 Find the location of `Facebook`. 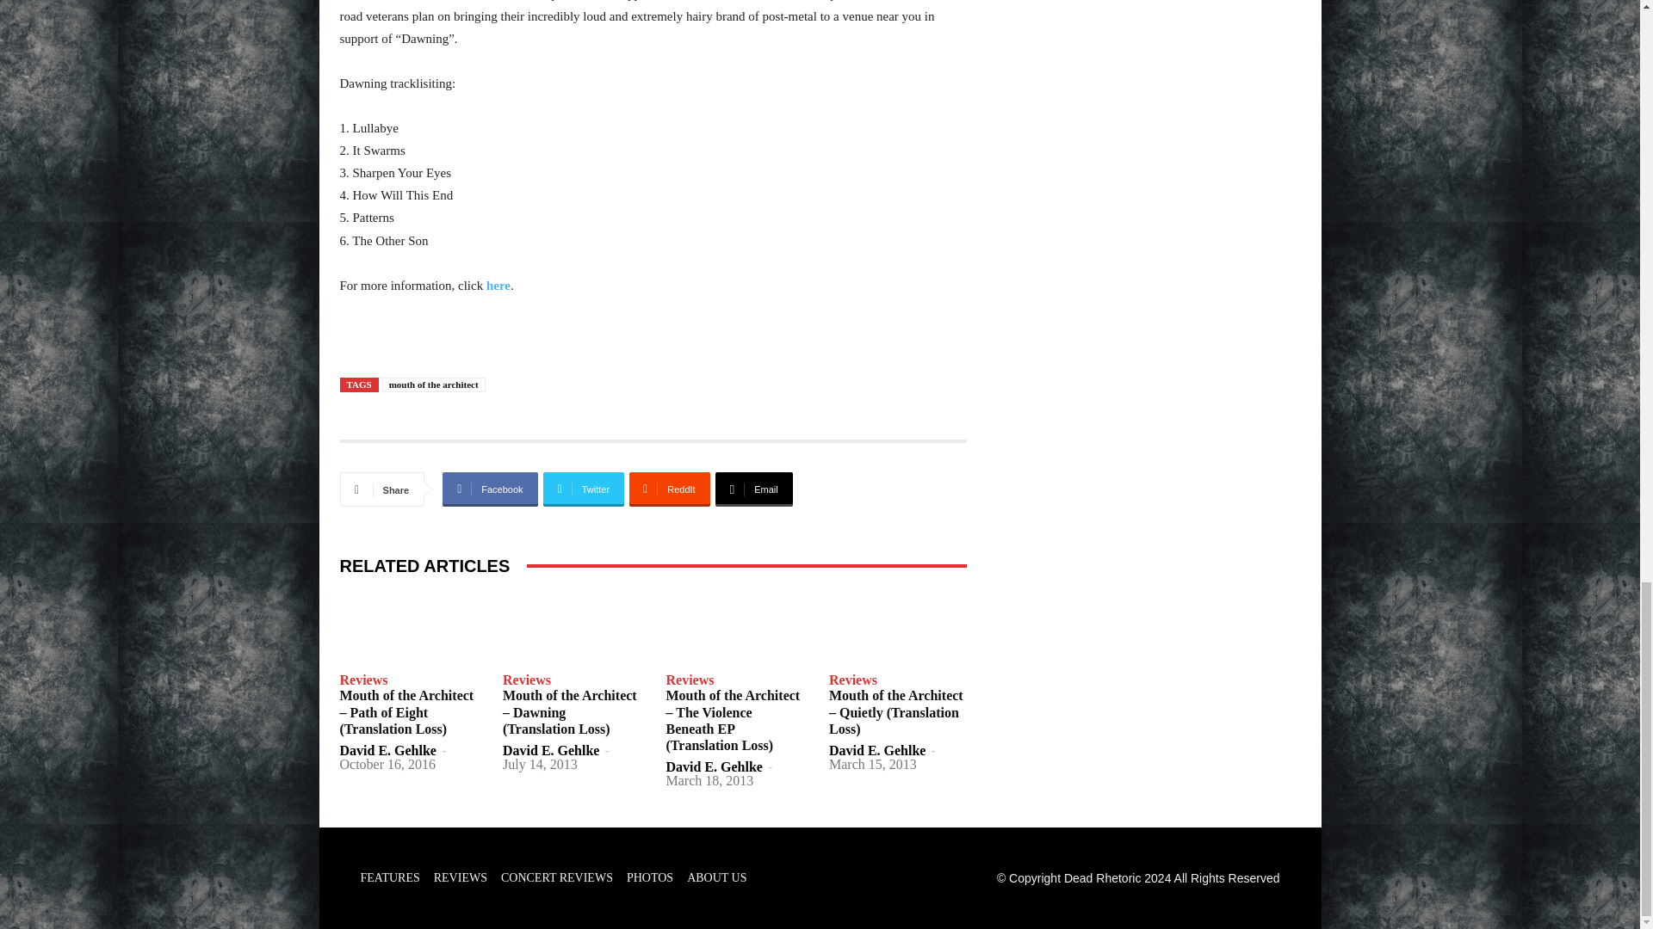

Facebook is located at coordinates (490, 489).